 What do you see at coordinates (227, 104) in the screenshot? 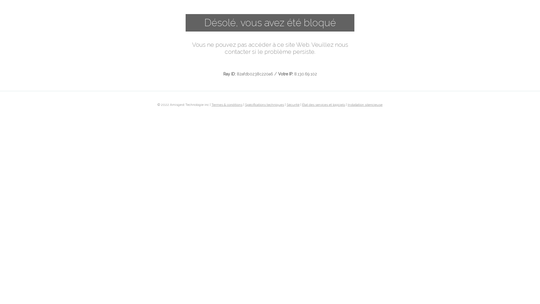
I see `Termes & conditions` at bounding box center [227, 104].